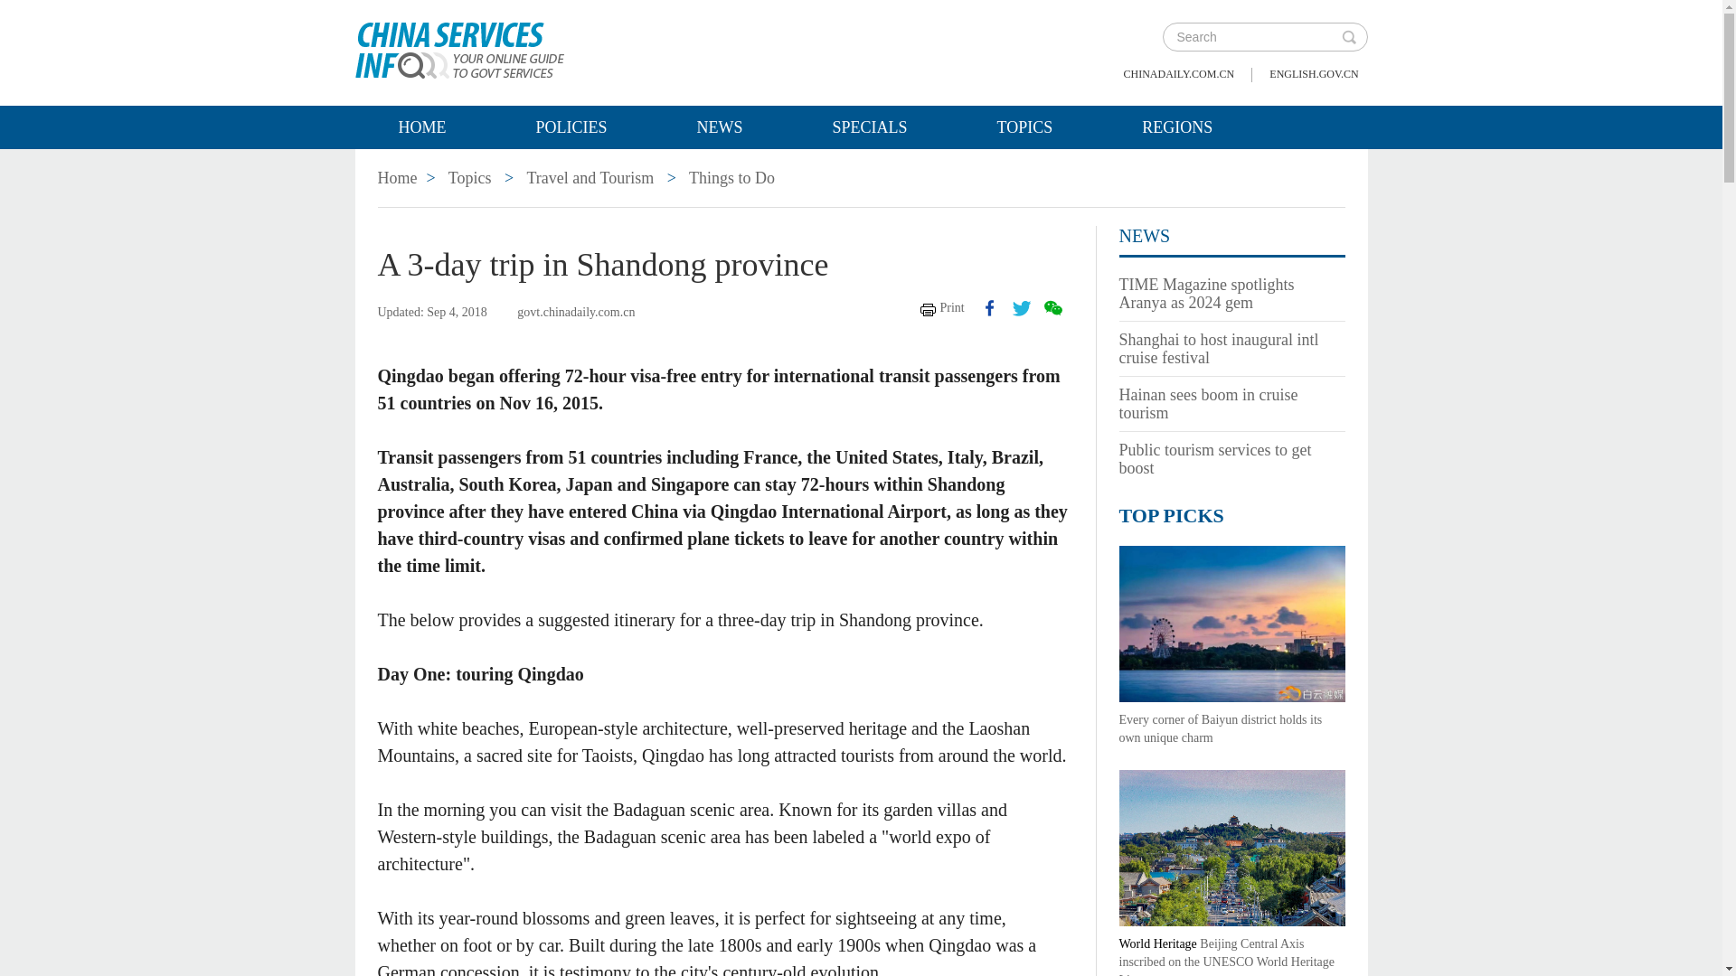 This screenshot has height=976, width=1736. I want to click on wechat, so click(1052, 307).